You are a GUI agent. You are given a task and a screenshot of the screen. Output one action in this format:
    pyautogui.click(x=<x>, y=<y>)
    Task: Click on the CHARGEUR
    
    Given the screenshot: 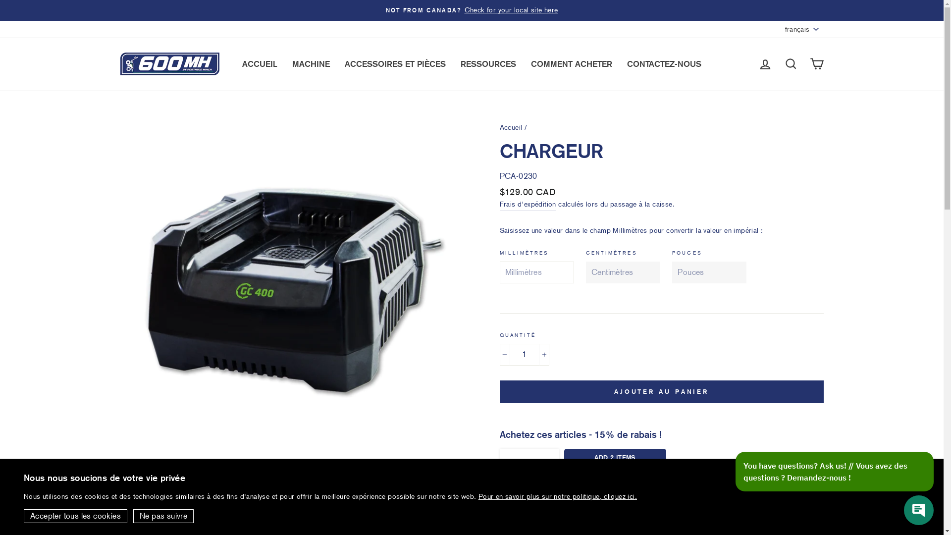 What is the action you would take?
    pyautogui.click(x=529, y=519)
    